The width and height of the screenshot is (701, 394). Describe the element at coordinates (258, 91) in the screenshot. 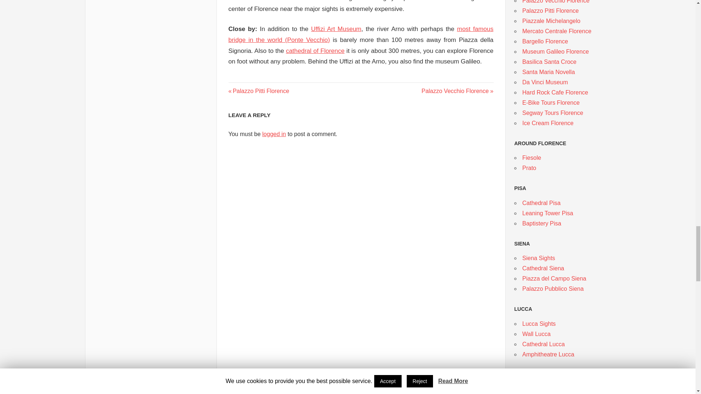

I see `Uffizi Art Museum` at that location.